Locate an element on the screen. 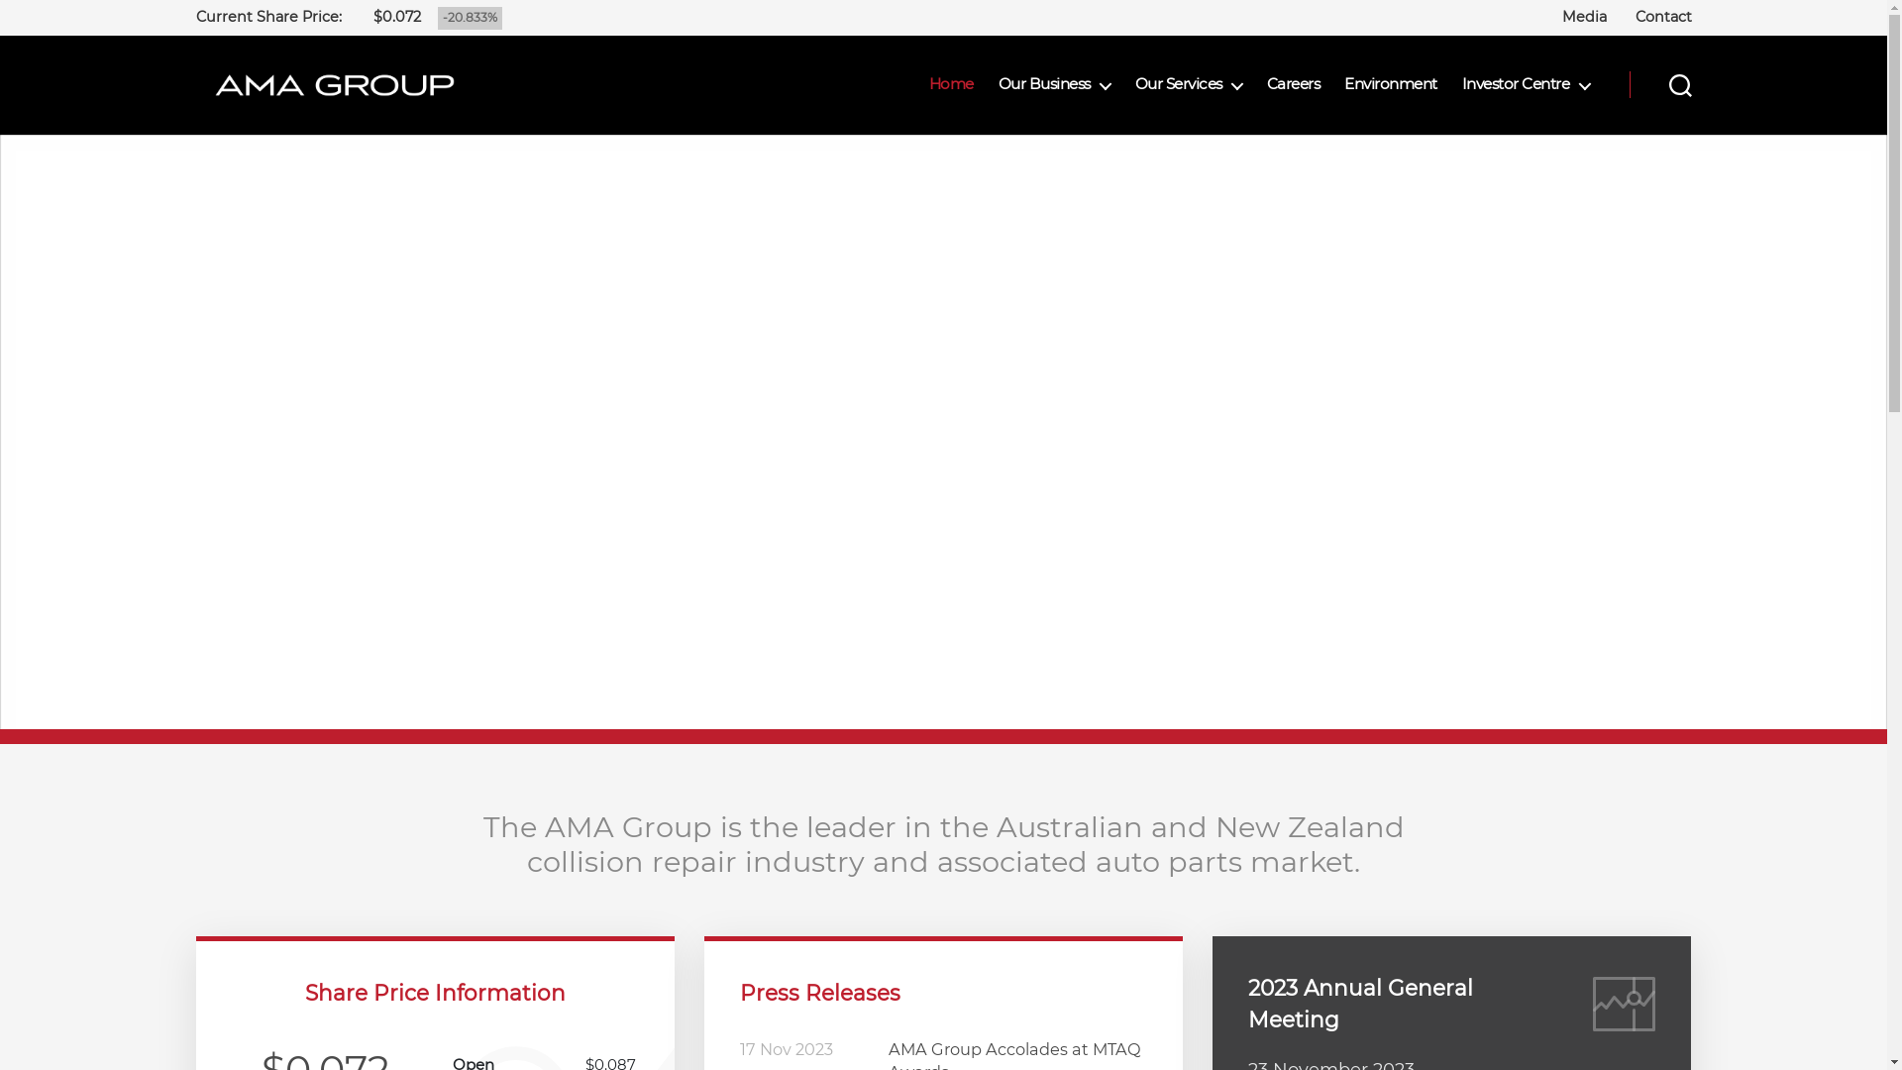 The width and height of the screenshot is (1902, 1070). Home is located at coordinates (951, 84).